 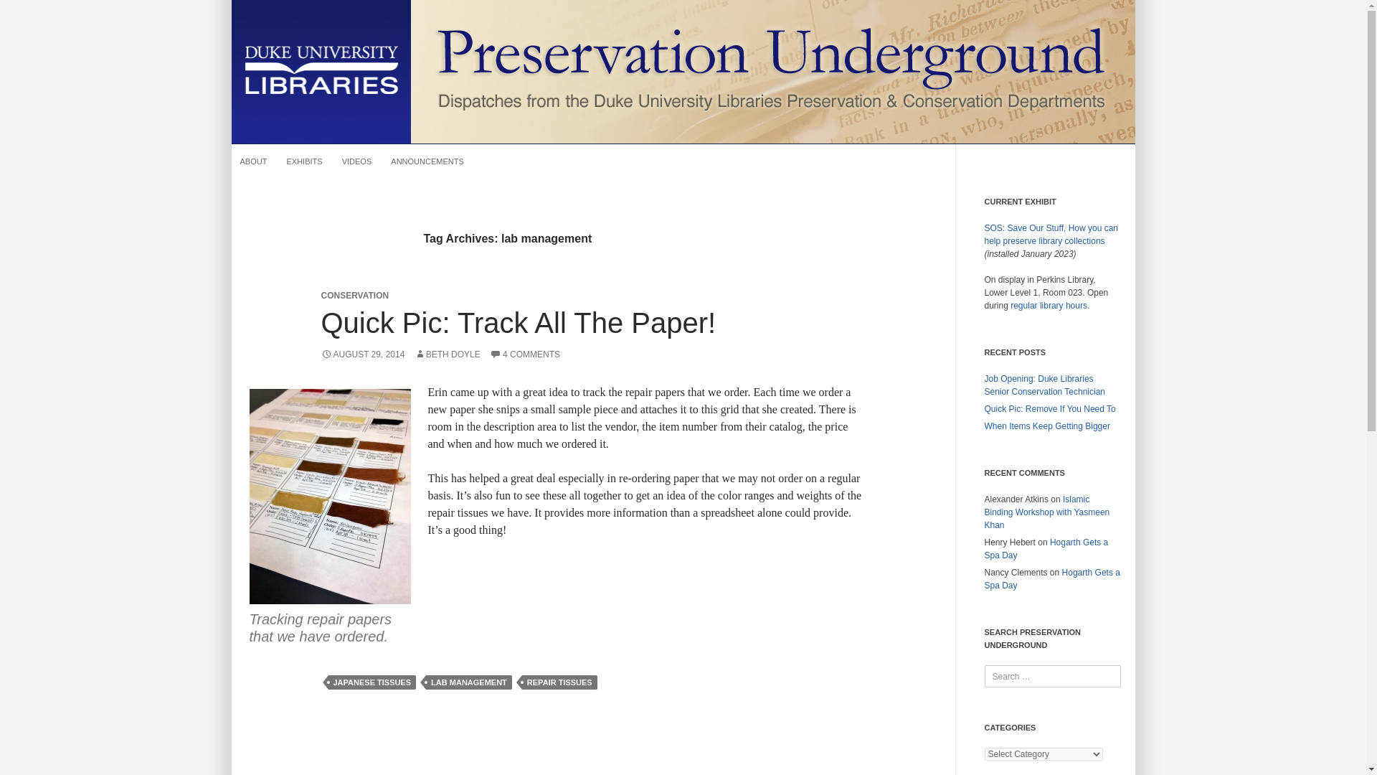 I want to click on AUGUST 29, 2014, so click(x=363, y=354).